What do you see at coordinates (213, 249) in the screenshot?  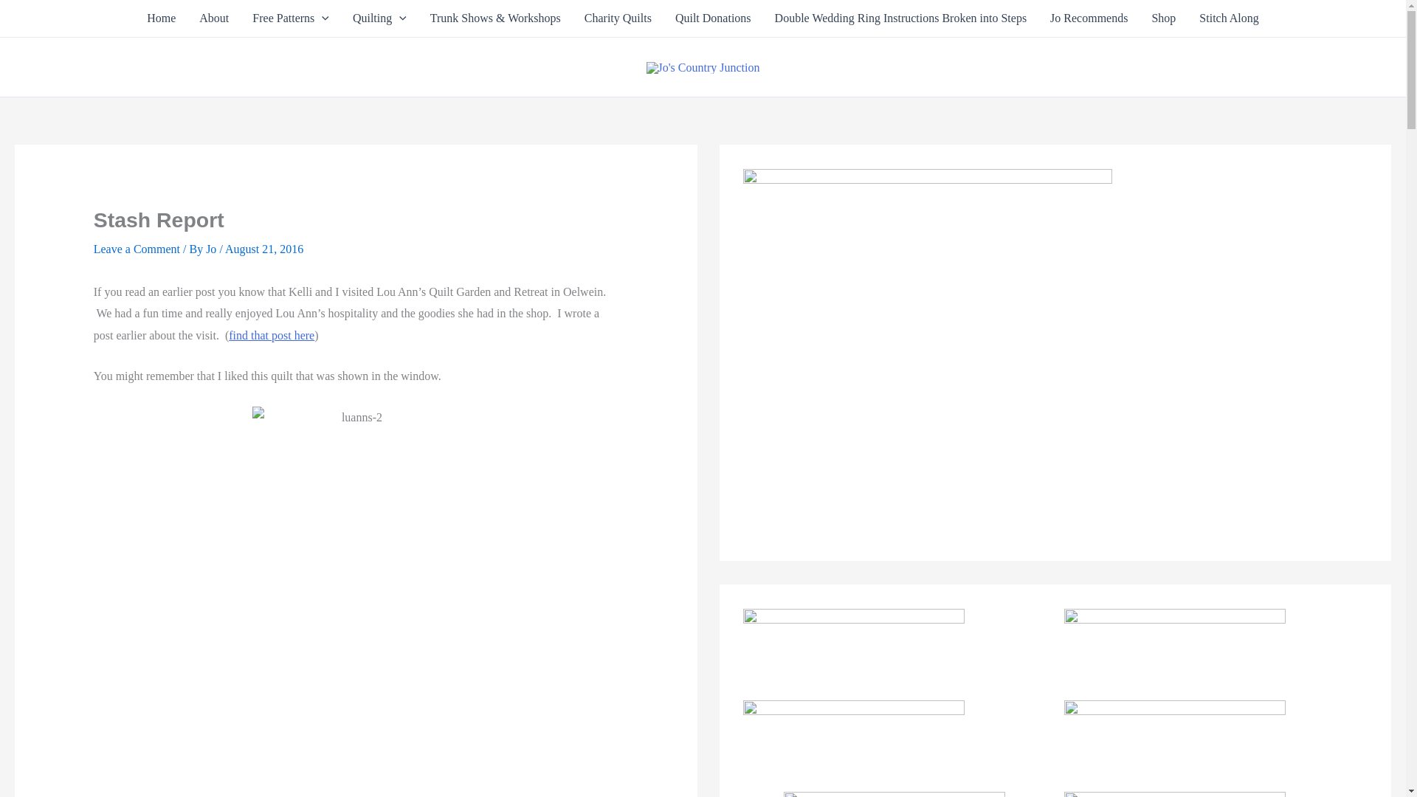 I see `View all posts by Jo` at bounding box center [213, 249].